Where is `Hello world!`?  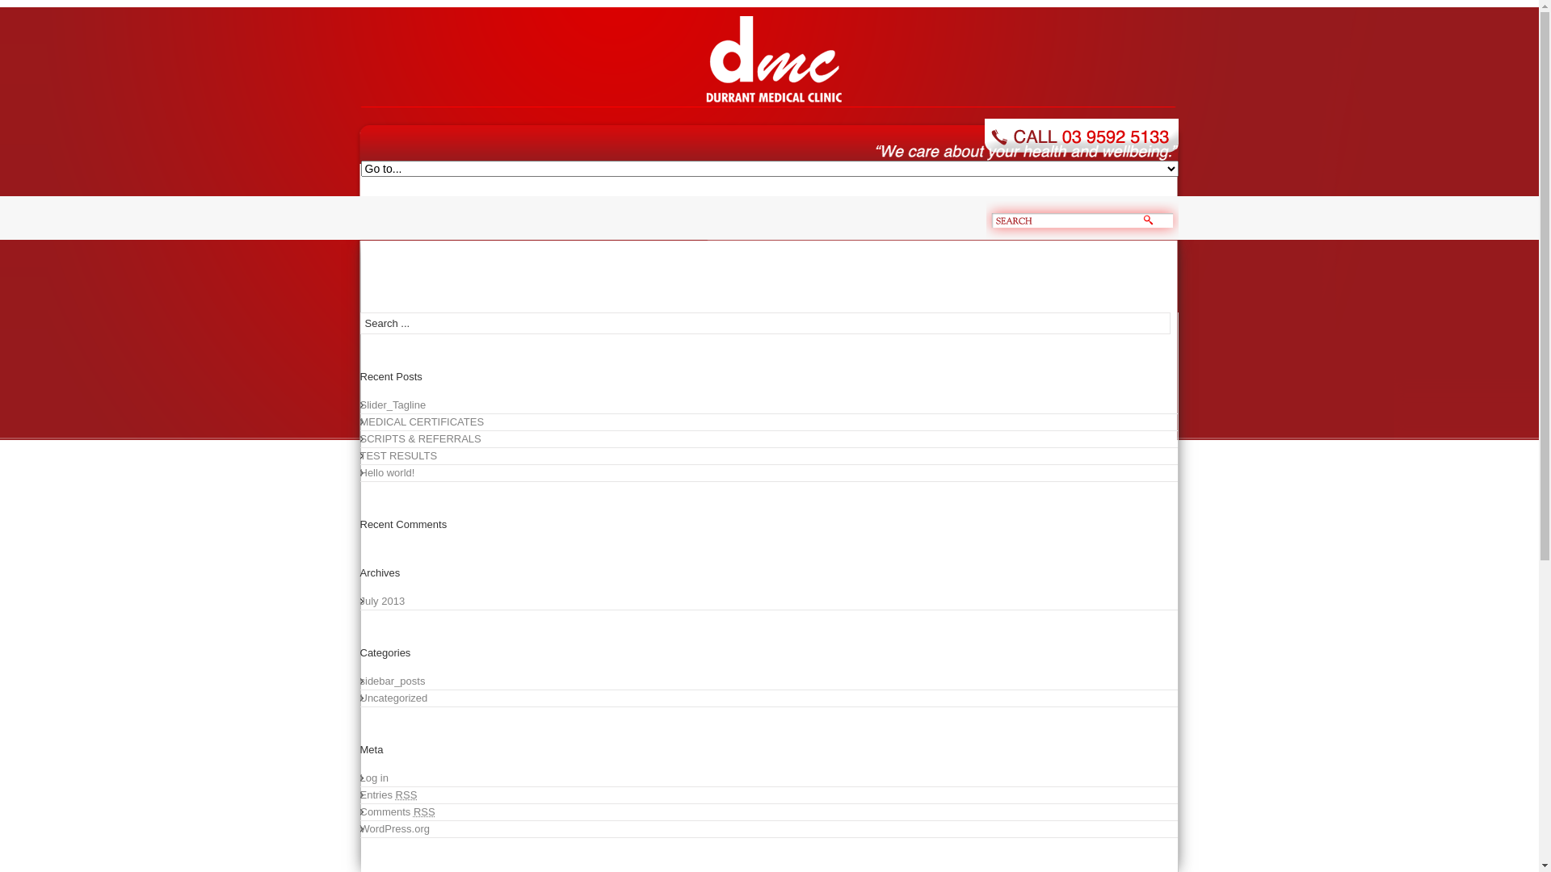 Hello world! is located at coordinates (769, 473).